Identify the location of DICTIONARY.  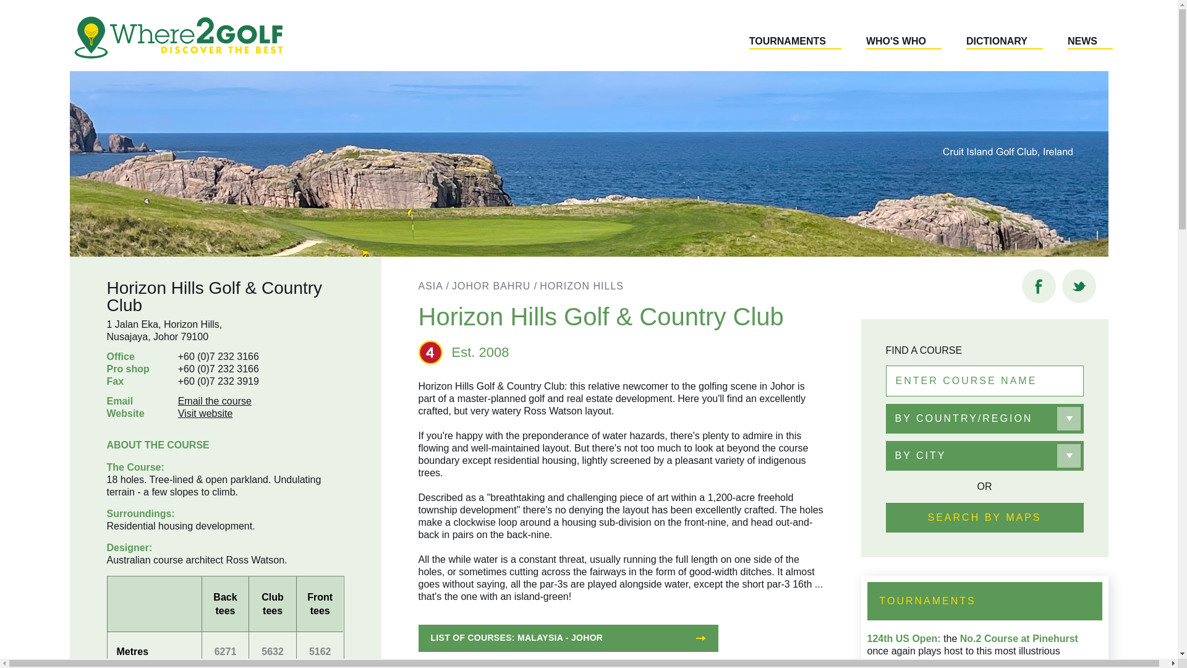
(1004, 42).